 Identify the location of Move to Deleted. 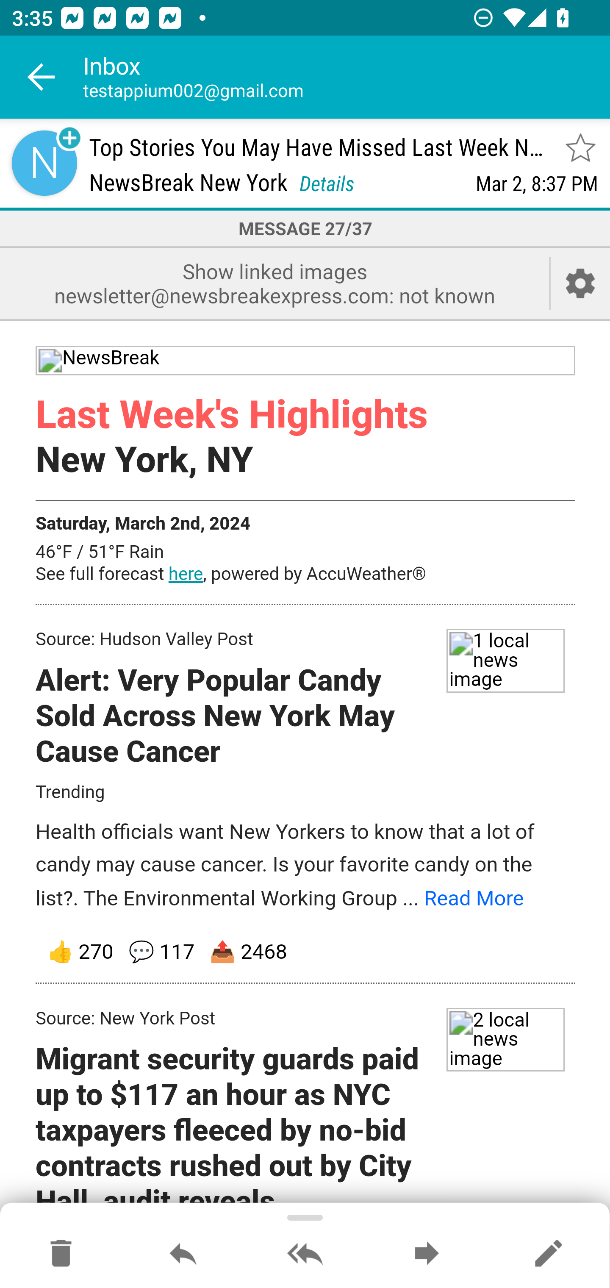
(61, 1254).